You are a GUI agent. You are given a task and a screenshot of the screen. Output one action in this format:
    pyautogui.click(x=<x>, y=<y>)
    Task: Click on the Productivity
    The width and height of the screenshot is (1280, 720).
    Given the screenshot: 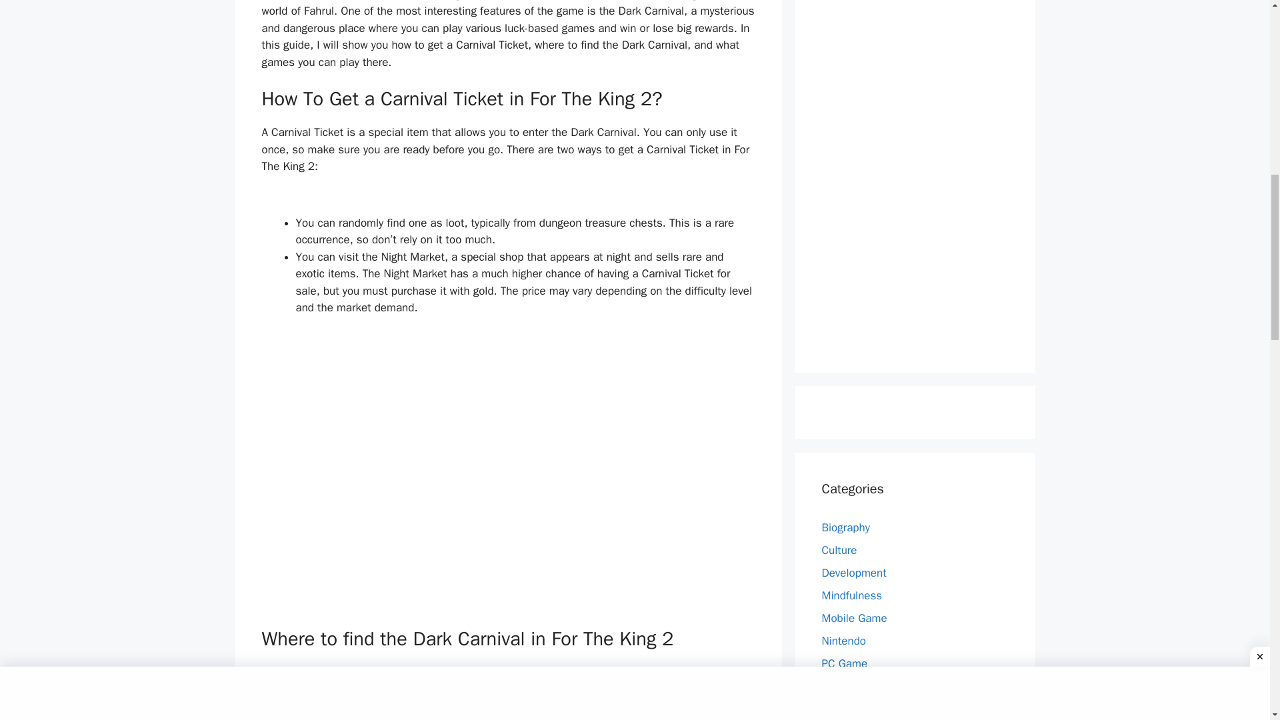 What is the action you would take?
    pyautogui.click(x=849, y=709)
    